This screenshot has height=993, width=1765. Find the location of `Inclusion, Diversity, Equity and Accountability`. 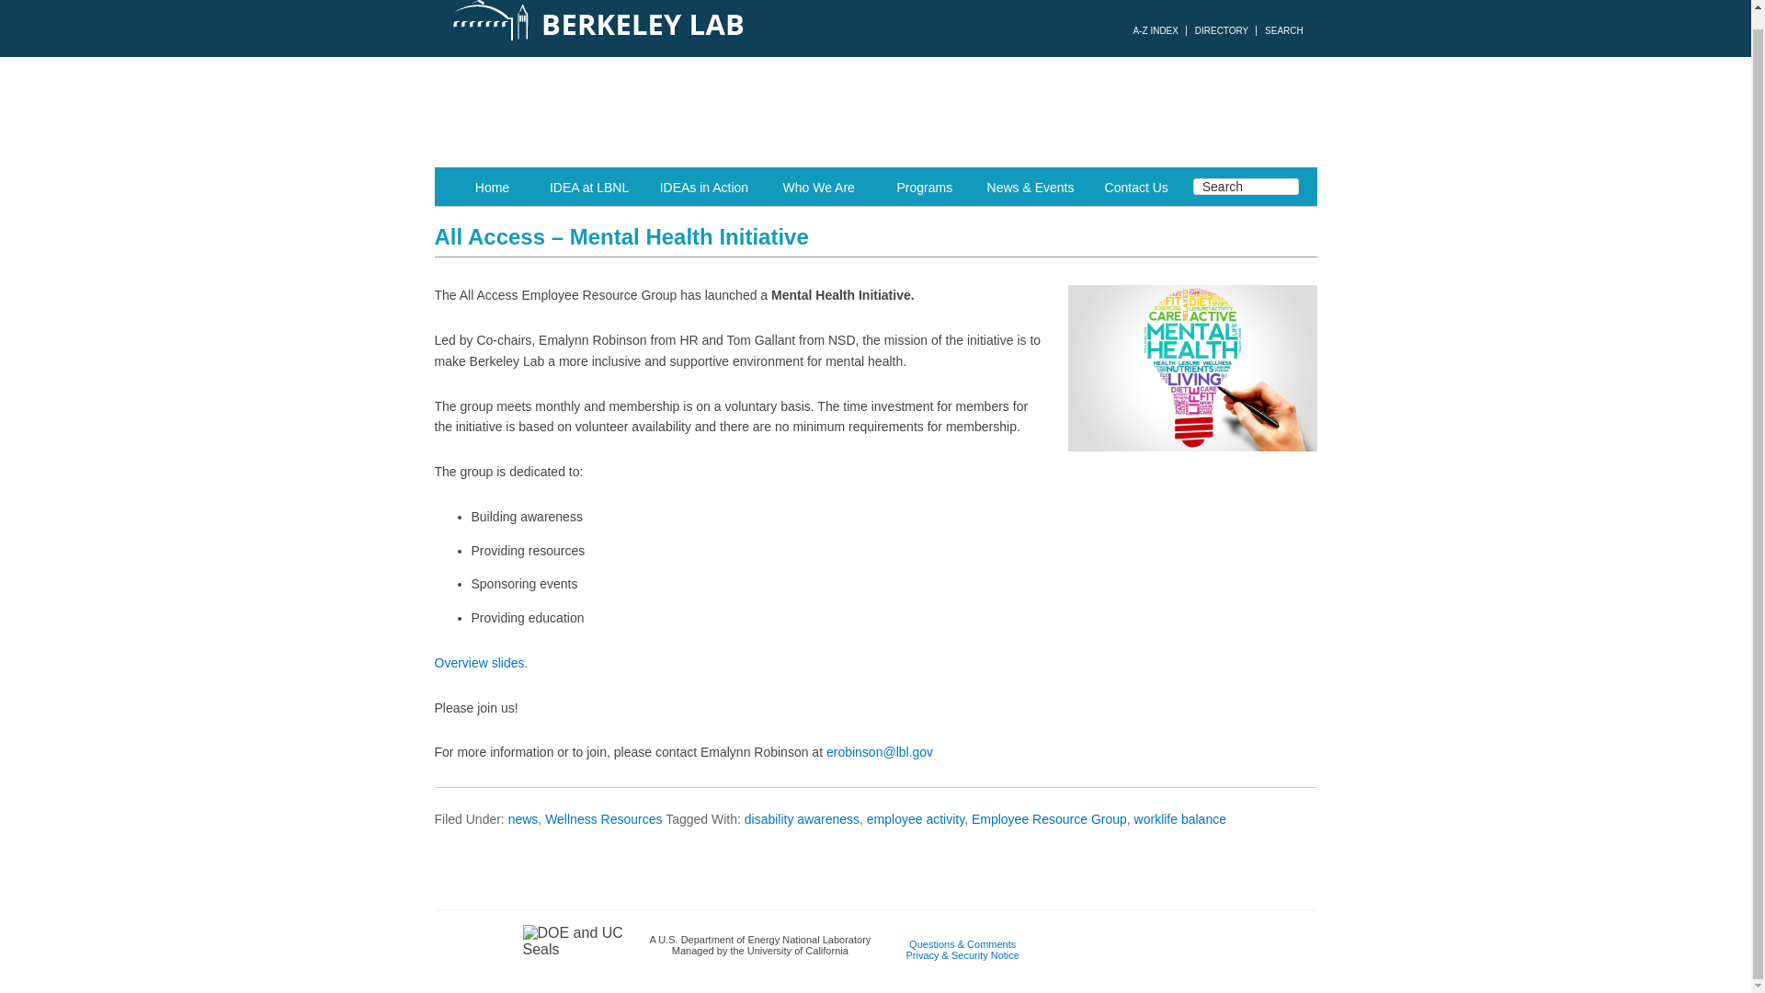

Inclusion, Diversity, Equity and Accountability is located at coordinates (875, 112).